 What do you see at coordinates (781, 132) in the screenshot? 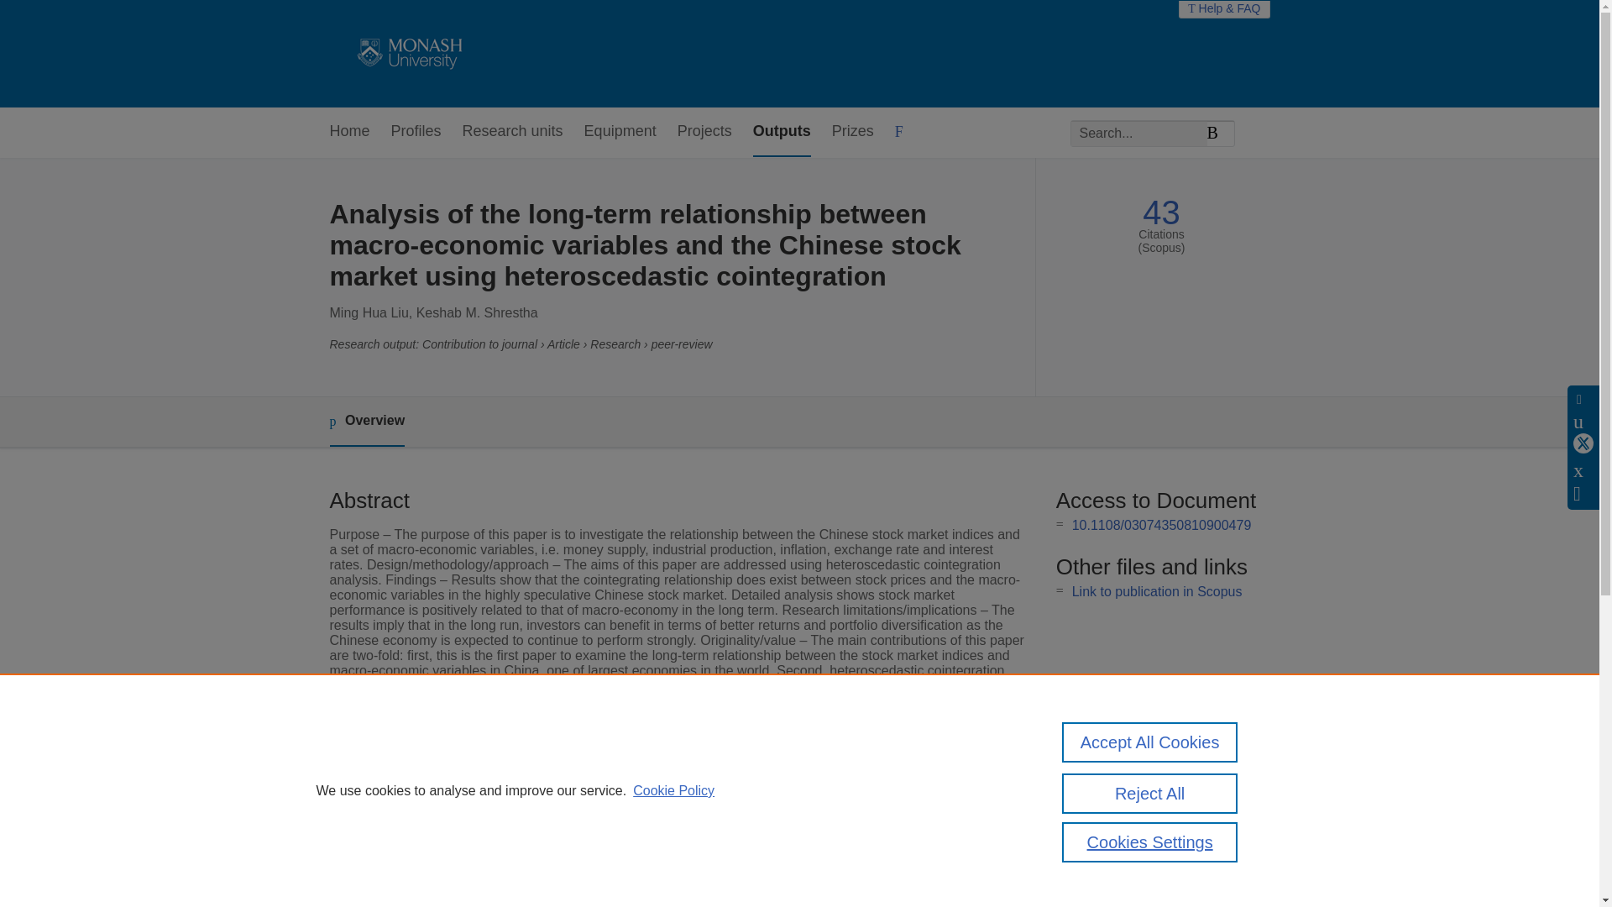
I see `Outputs` at bounding box center [781, 132].